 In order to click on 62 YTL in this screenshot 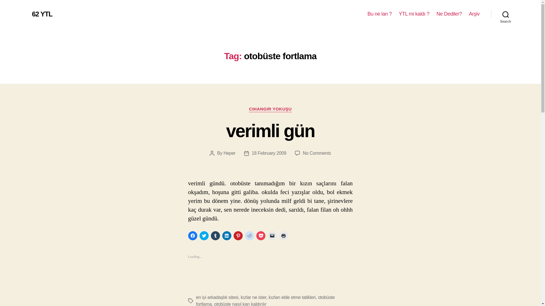, I will do `click(42, 14)`.